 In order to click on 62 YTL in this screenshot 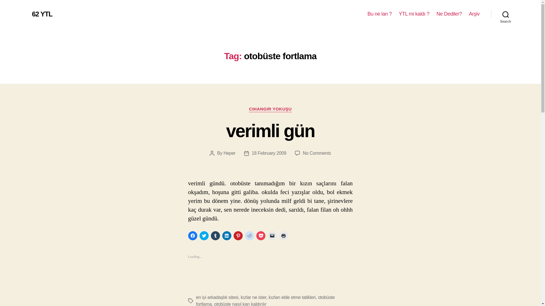, I will do `click(42, 14)`.